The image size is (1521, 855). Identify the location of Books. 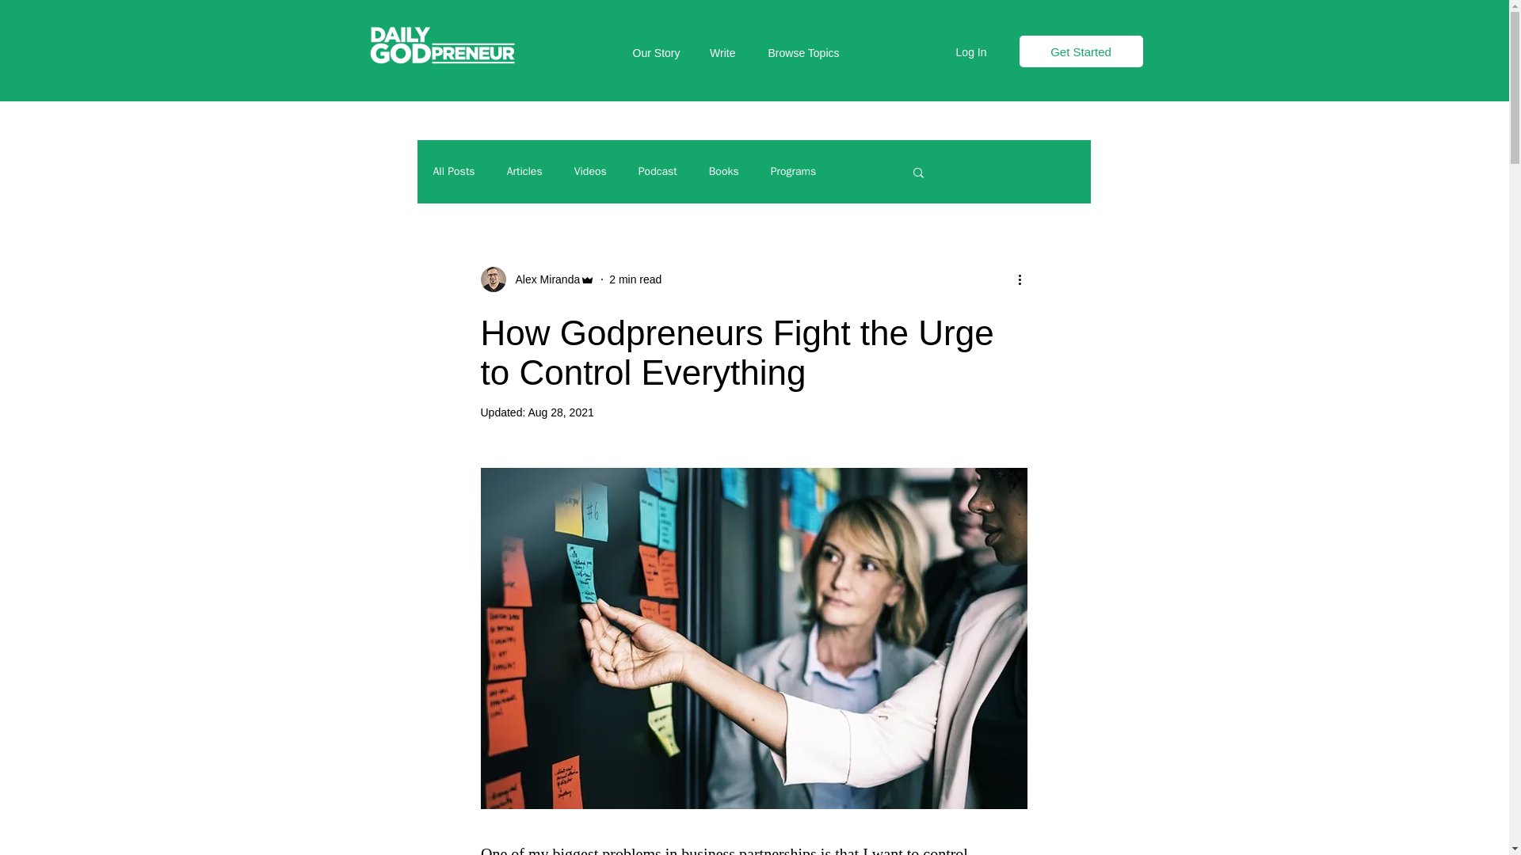
(724, 171).